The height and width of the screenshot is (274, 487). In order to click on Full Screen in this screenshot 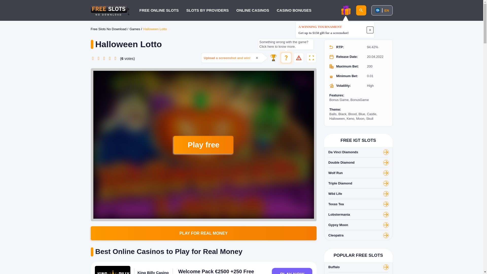, I will do `click(311, 58)`.